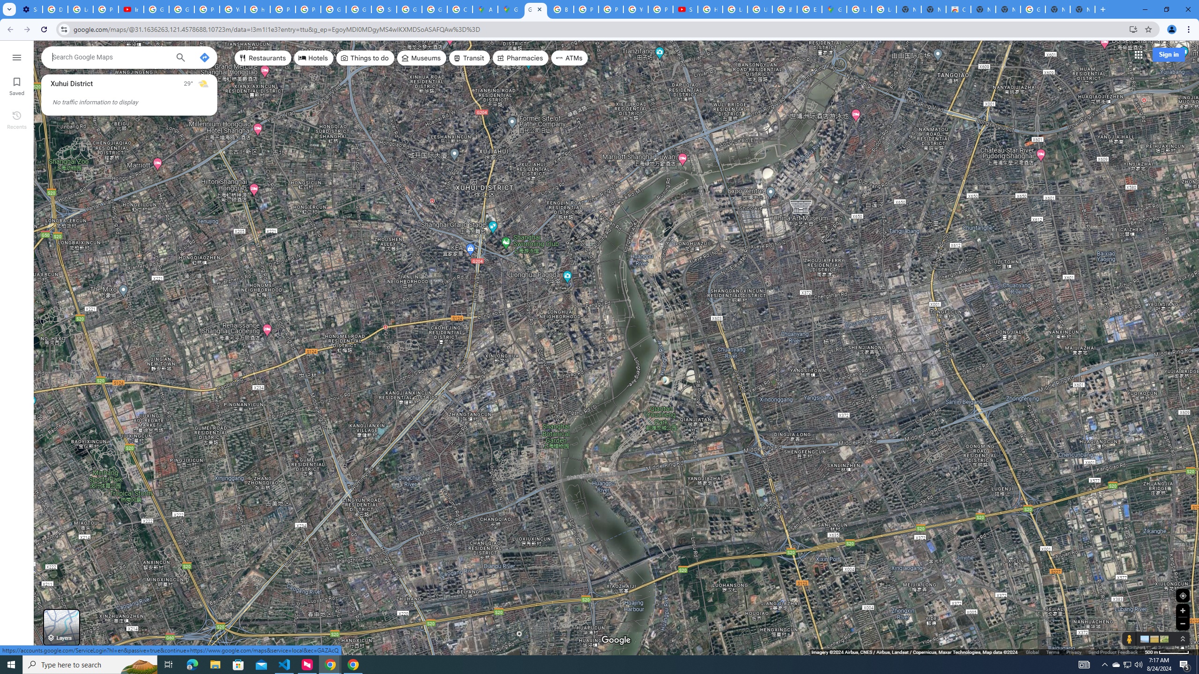 This screenshot has width=1199, height=674. Describe the element at coordinates (314, 58) in the screenshot. I see `Hotels` at that location.